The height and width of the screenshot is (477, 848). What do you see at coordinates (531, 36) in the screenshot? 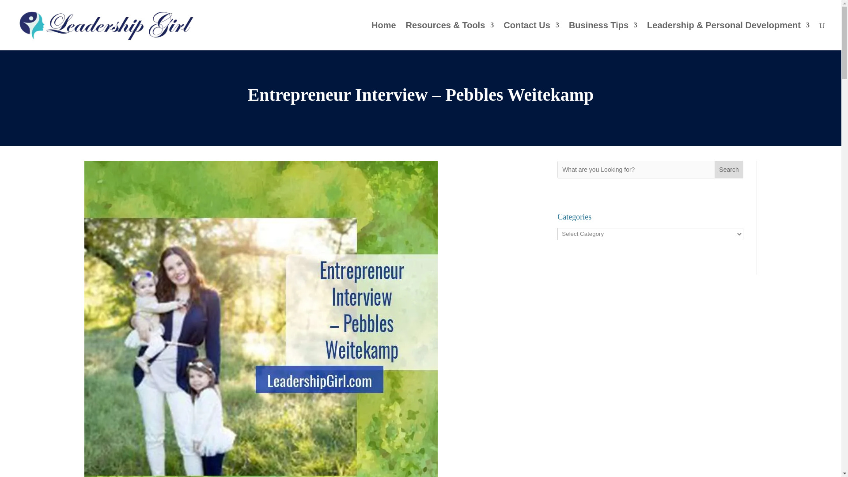
I see `Contact Us` at bounding box center [531, 36].